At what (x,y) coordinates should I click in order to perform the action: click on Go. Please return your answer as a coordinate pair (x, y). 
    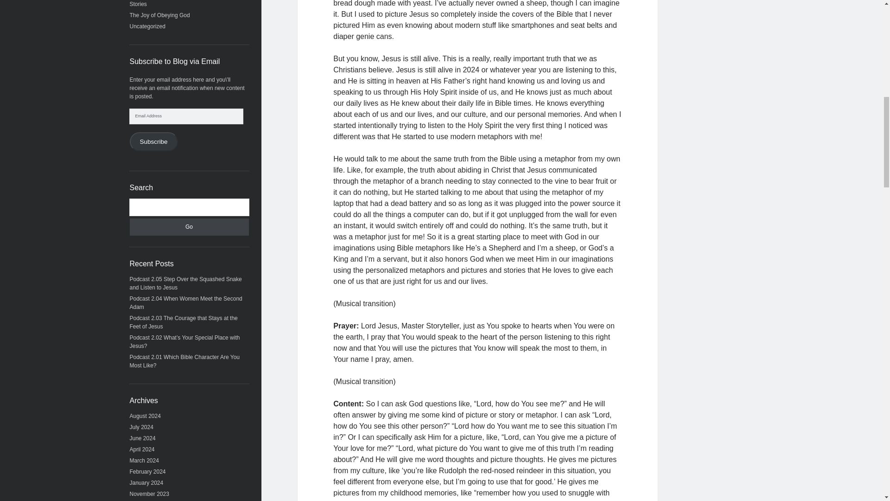
    Looking at the image, I should click on (189, 226).